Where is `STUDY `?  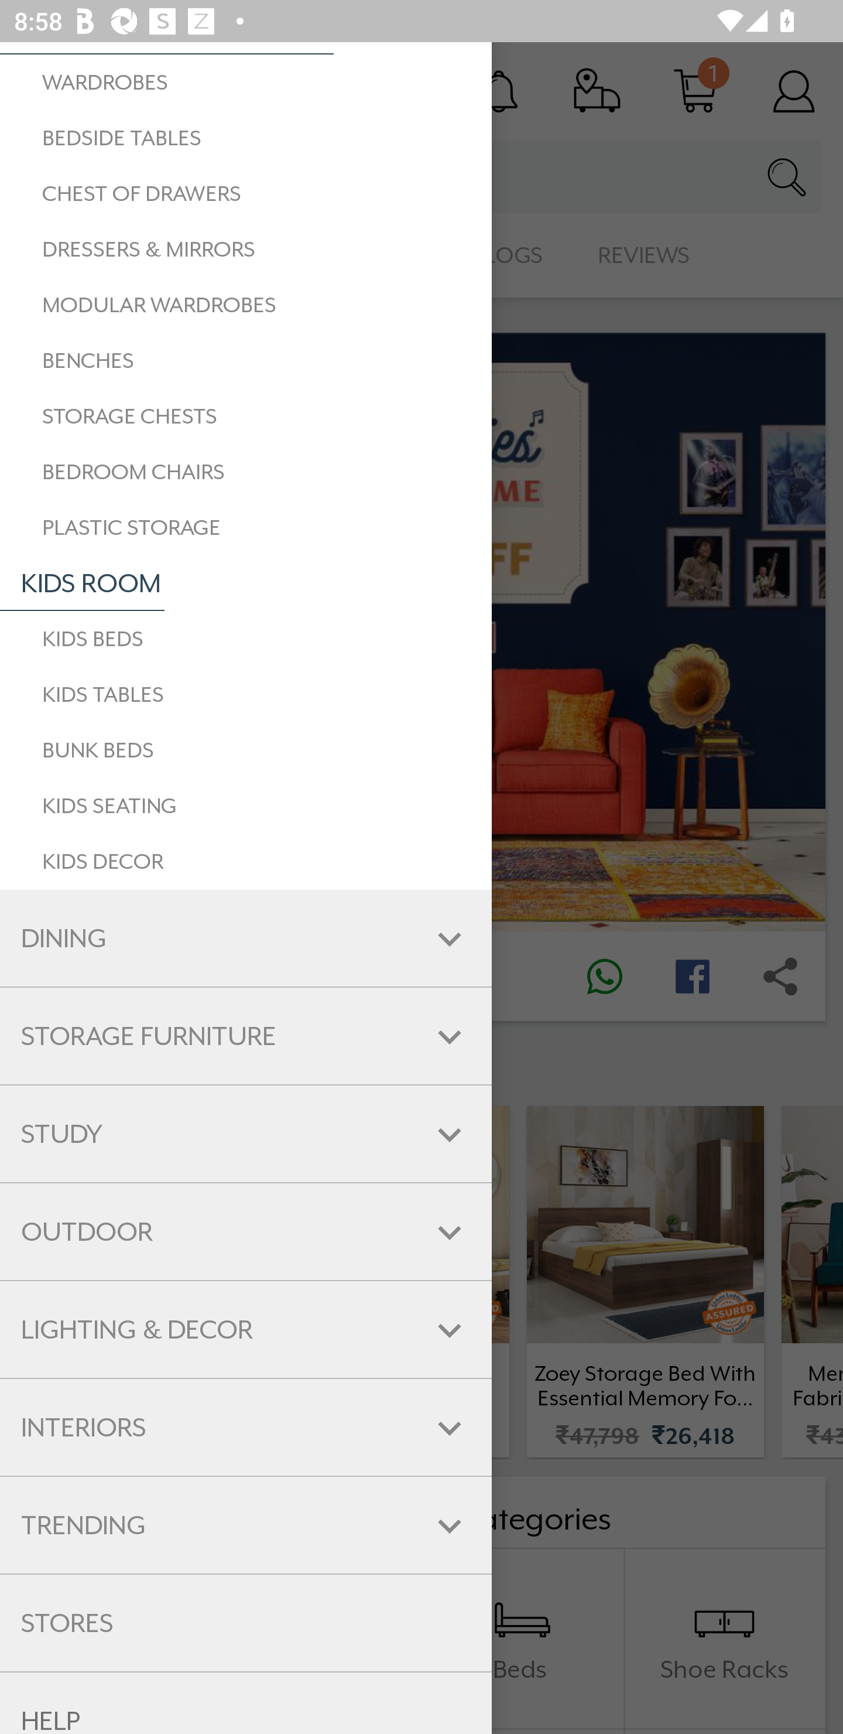
STUDY  is located at coordinates (246, 1134).